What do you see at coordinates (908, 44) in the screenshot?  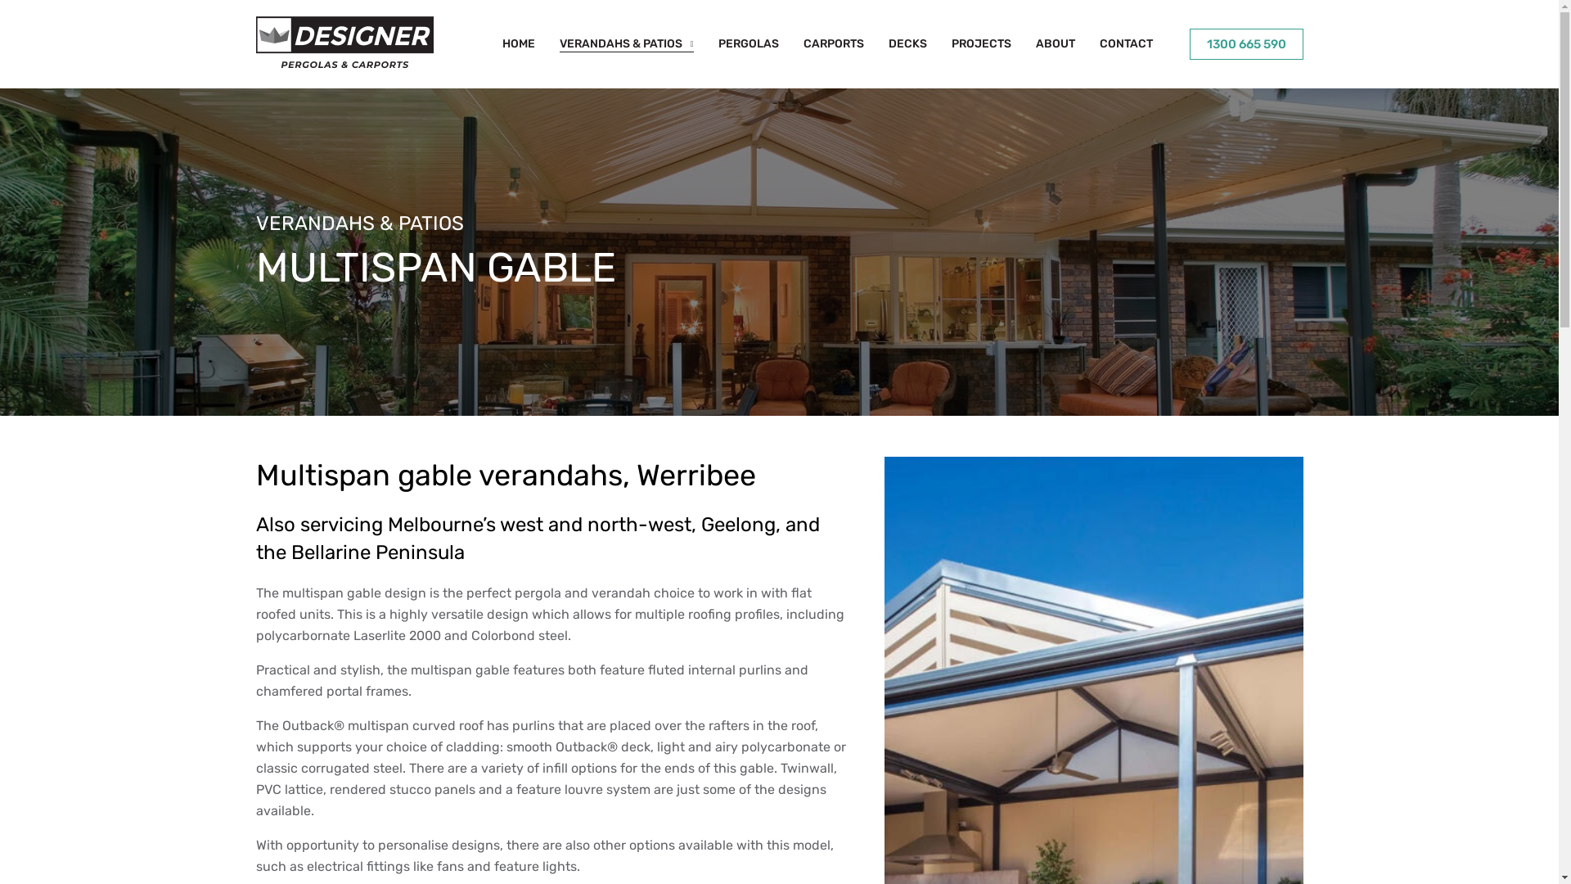 I see `DECKS` at bounding box center [908, 44].